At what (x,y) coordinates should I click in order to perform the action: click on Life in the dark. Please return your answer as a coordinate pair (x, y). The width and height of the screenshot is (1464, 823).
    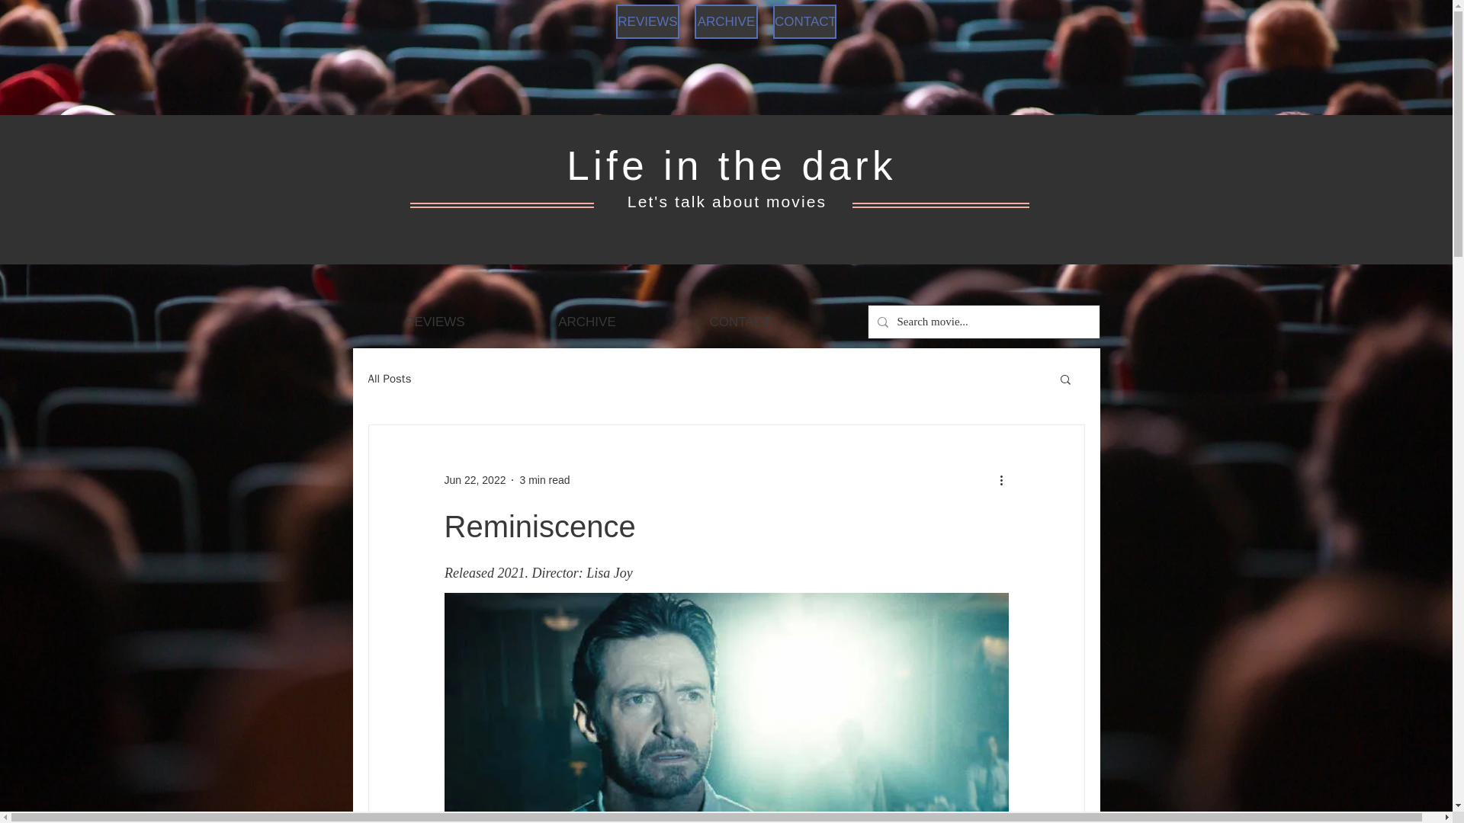
    Looking at the image, I should click on (731, 165).